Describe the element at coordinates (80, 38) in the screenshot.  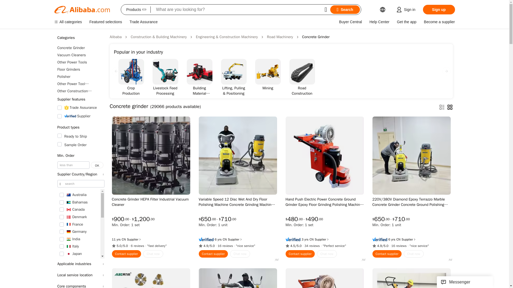
I see `Categories` at that location.